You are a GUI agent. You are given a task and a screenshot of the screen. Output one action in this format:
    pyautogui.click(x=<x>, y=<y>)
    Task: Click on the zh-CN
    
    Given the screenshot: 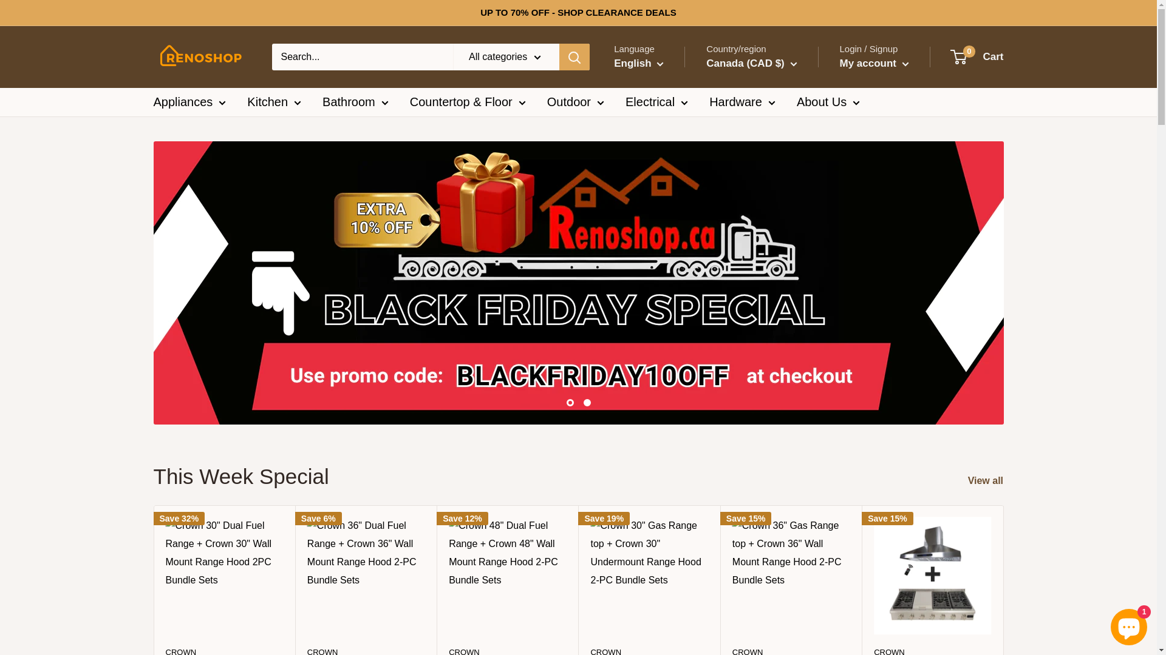 What is the action you would take?
    pyautogui.click(x=649, y=135)
    